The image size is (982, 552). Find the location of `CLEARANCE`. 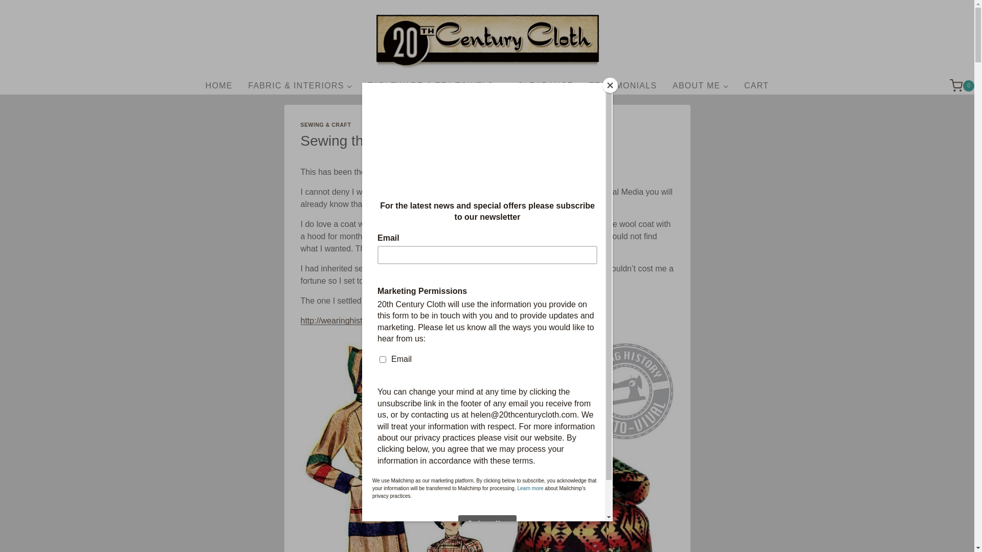

CLEARANCE is located at coordinates (546, 86).